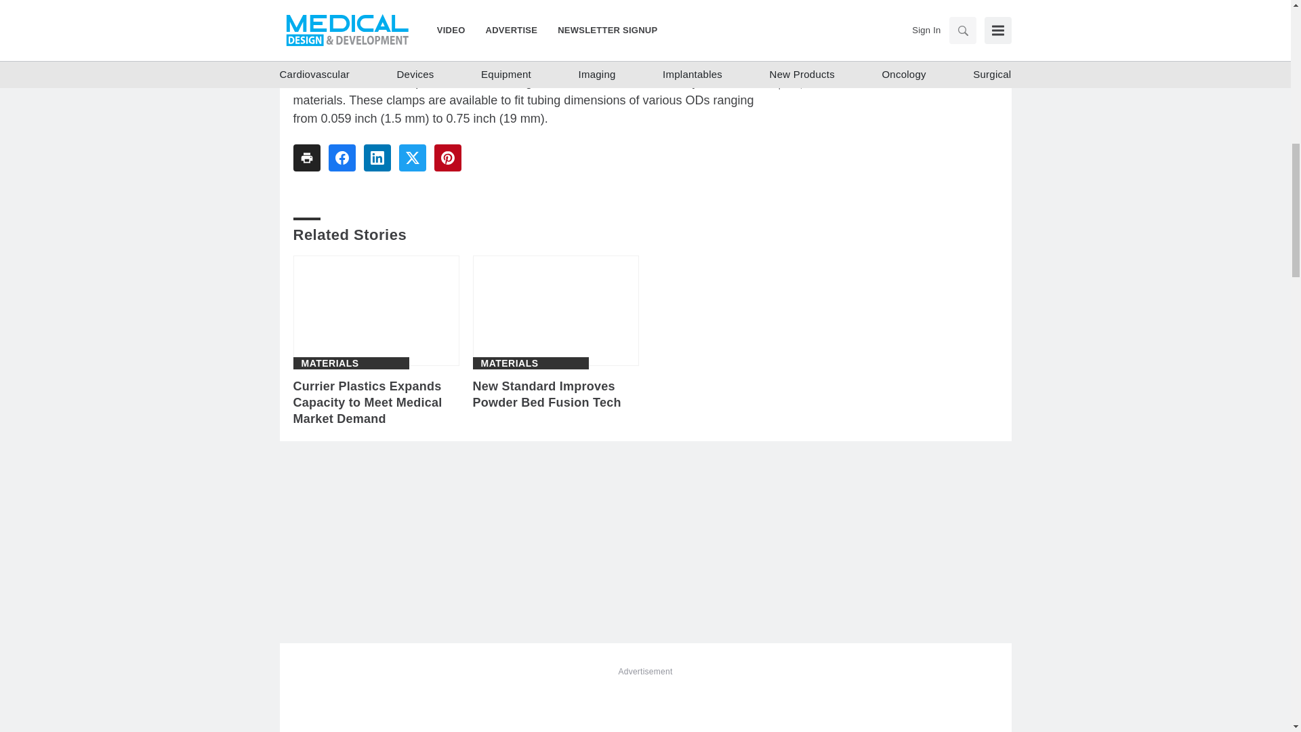 This screenshot has width=1301, height=732. I want to click on Share To pinterest, so click(447, 157).